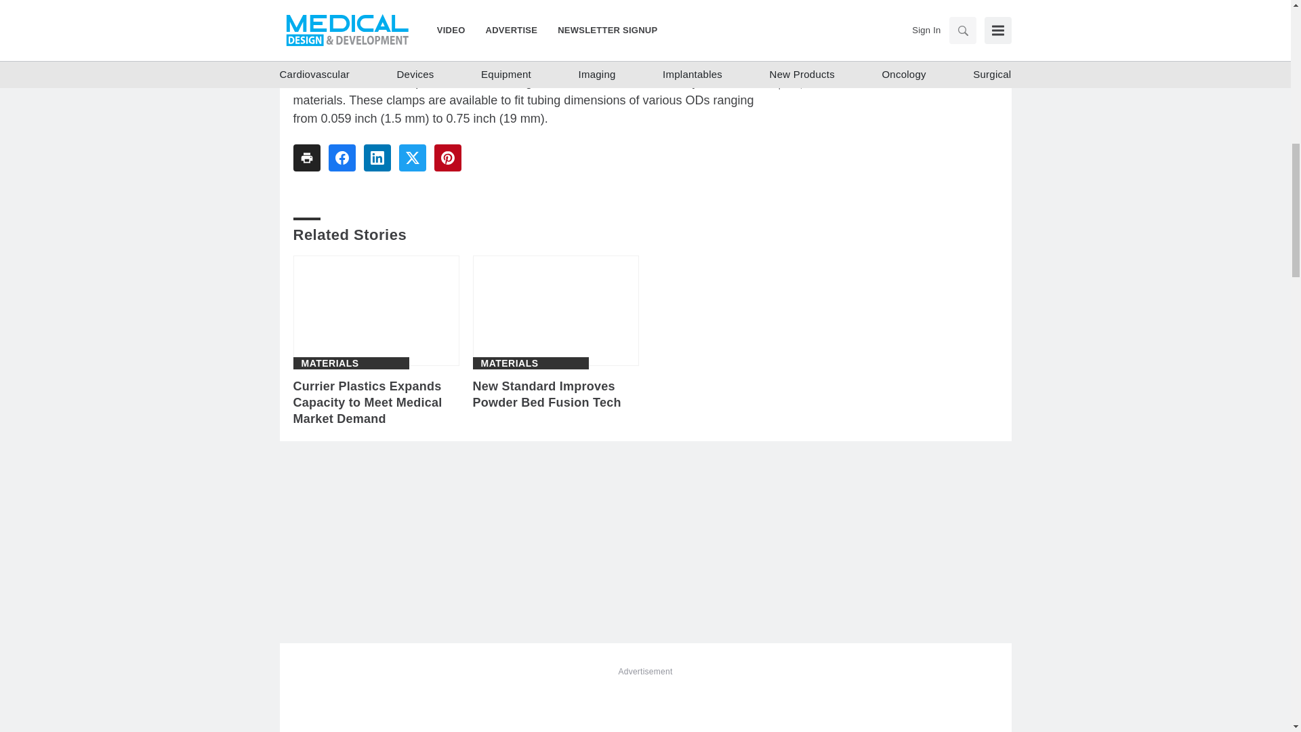 This screenshot has width=1301, height=732. I want to click on Share To pinterest, so click(447, 157).